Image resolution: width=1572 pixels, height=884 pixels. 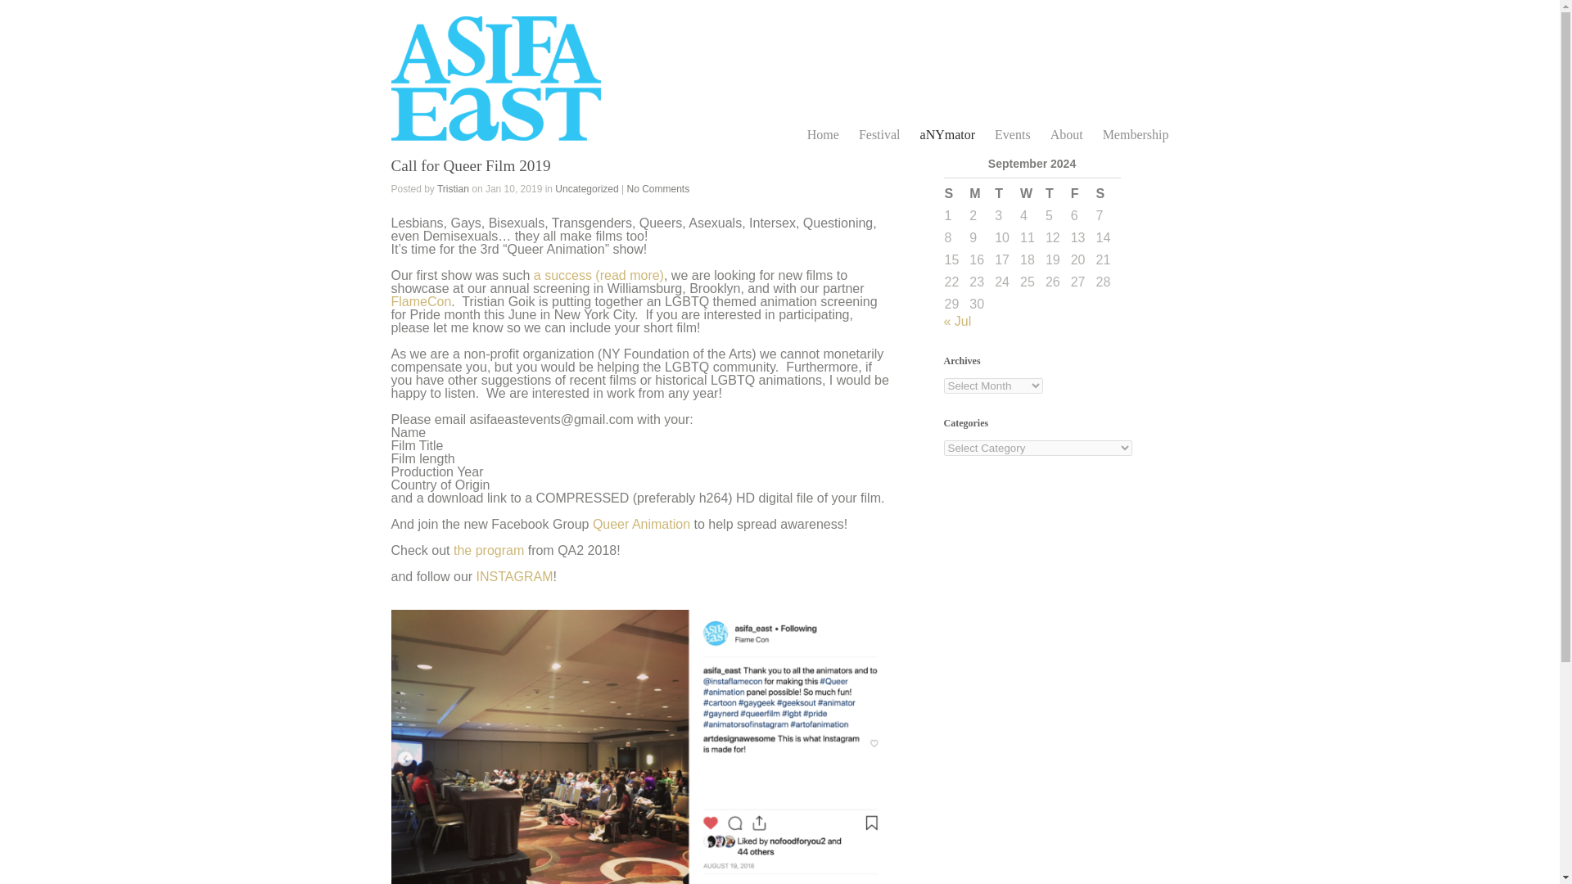 What do you see at coordinates (948, 134) in the screenshot?
I see `aNYmator` at bounding box center [948, 134].